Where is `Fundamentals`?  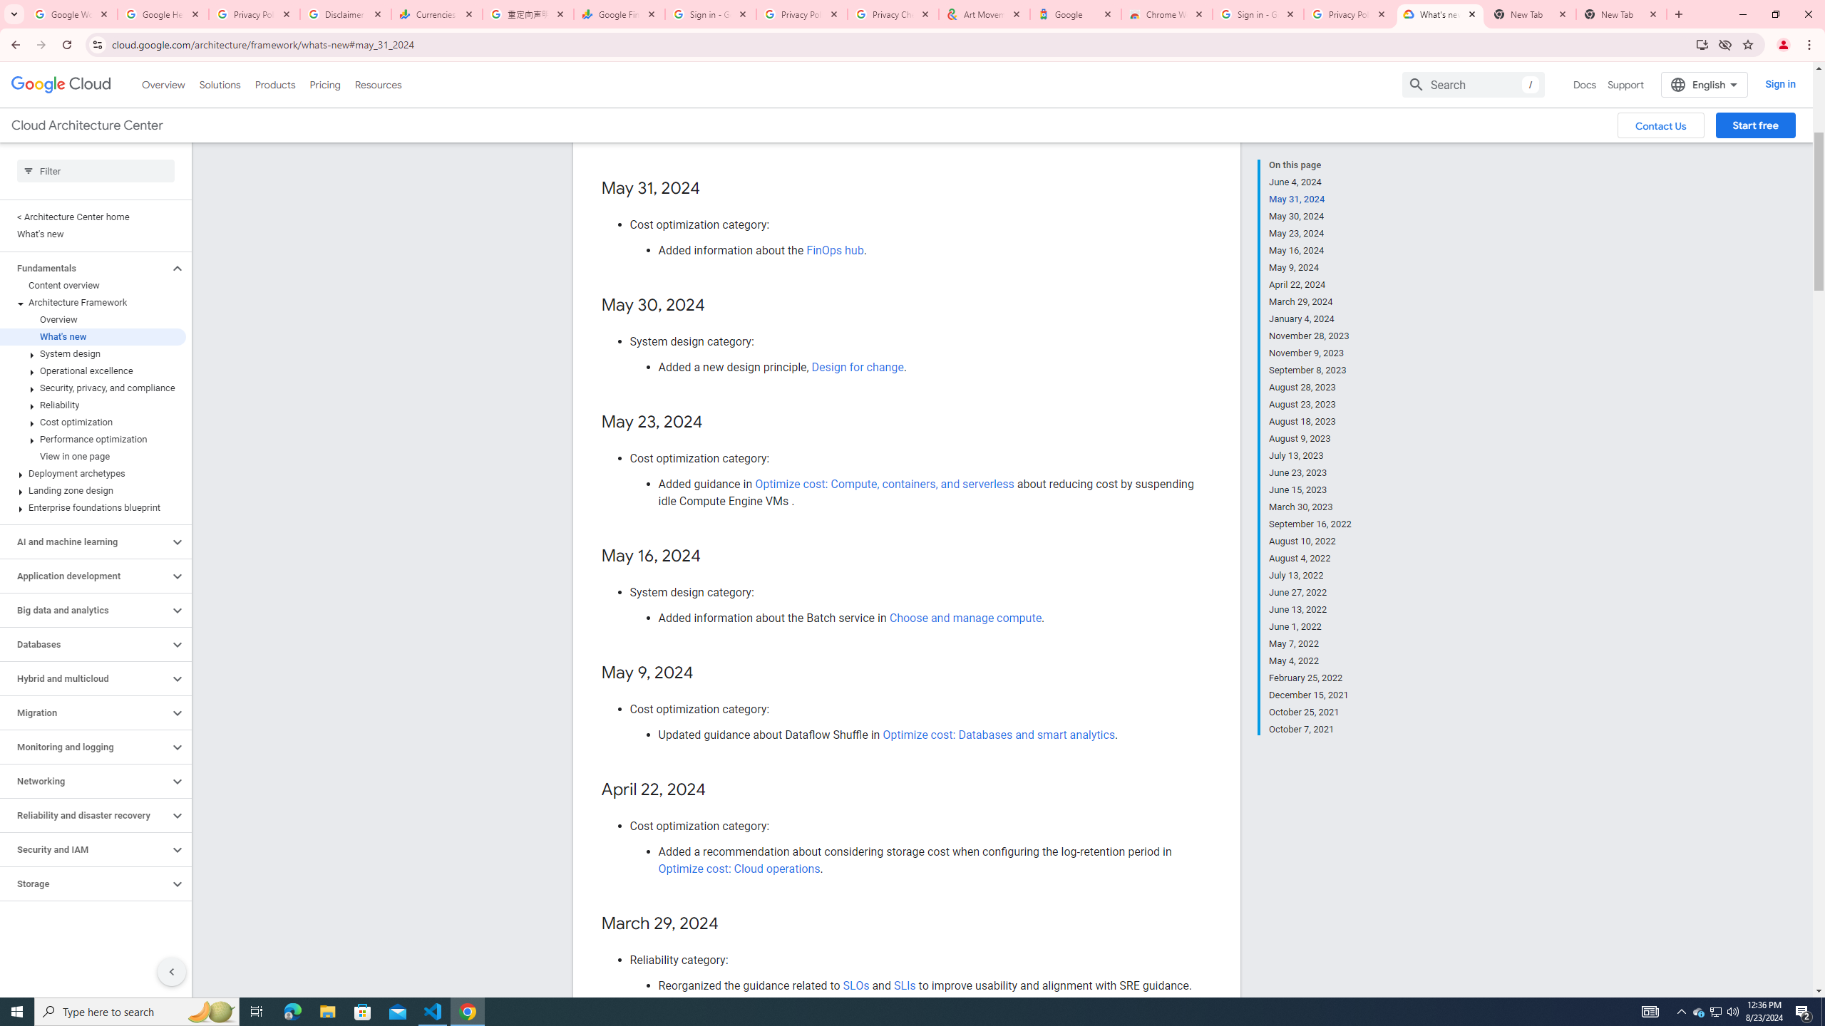 Fundamentals is located at coordinates (85, 268).